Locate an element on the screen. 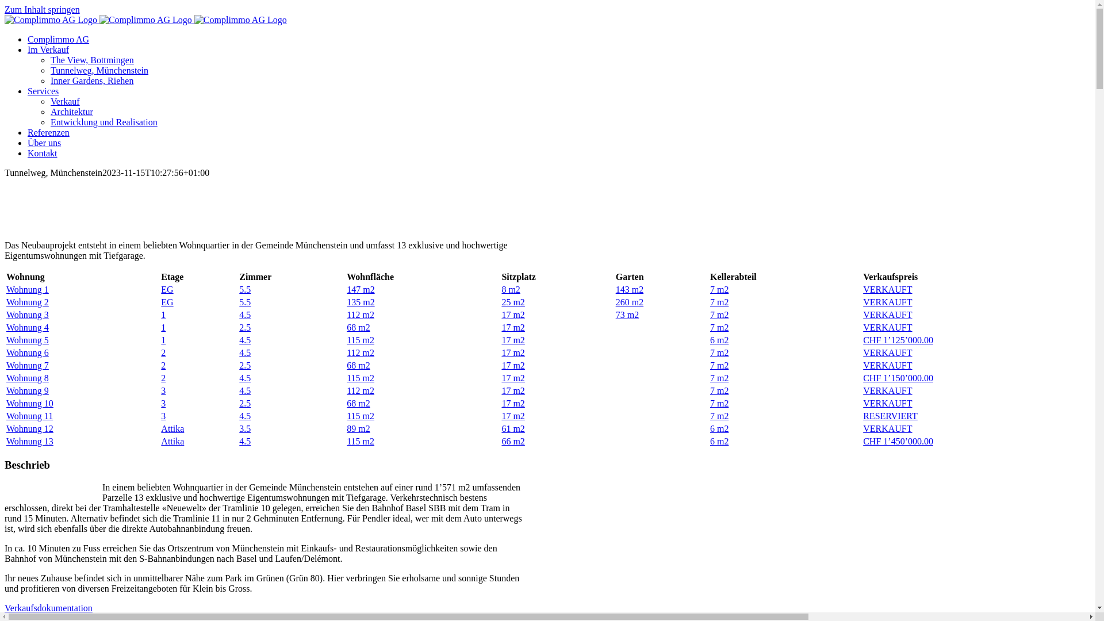  68 m2 is located at coordinates (358, 404).